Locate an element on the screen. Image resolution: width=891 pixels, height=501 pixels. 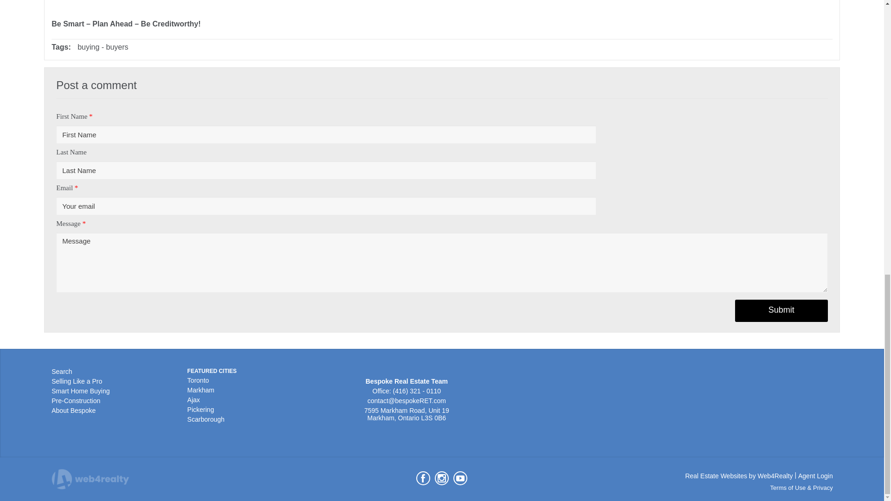
About Bespoke is located at coordinates (73, 410).